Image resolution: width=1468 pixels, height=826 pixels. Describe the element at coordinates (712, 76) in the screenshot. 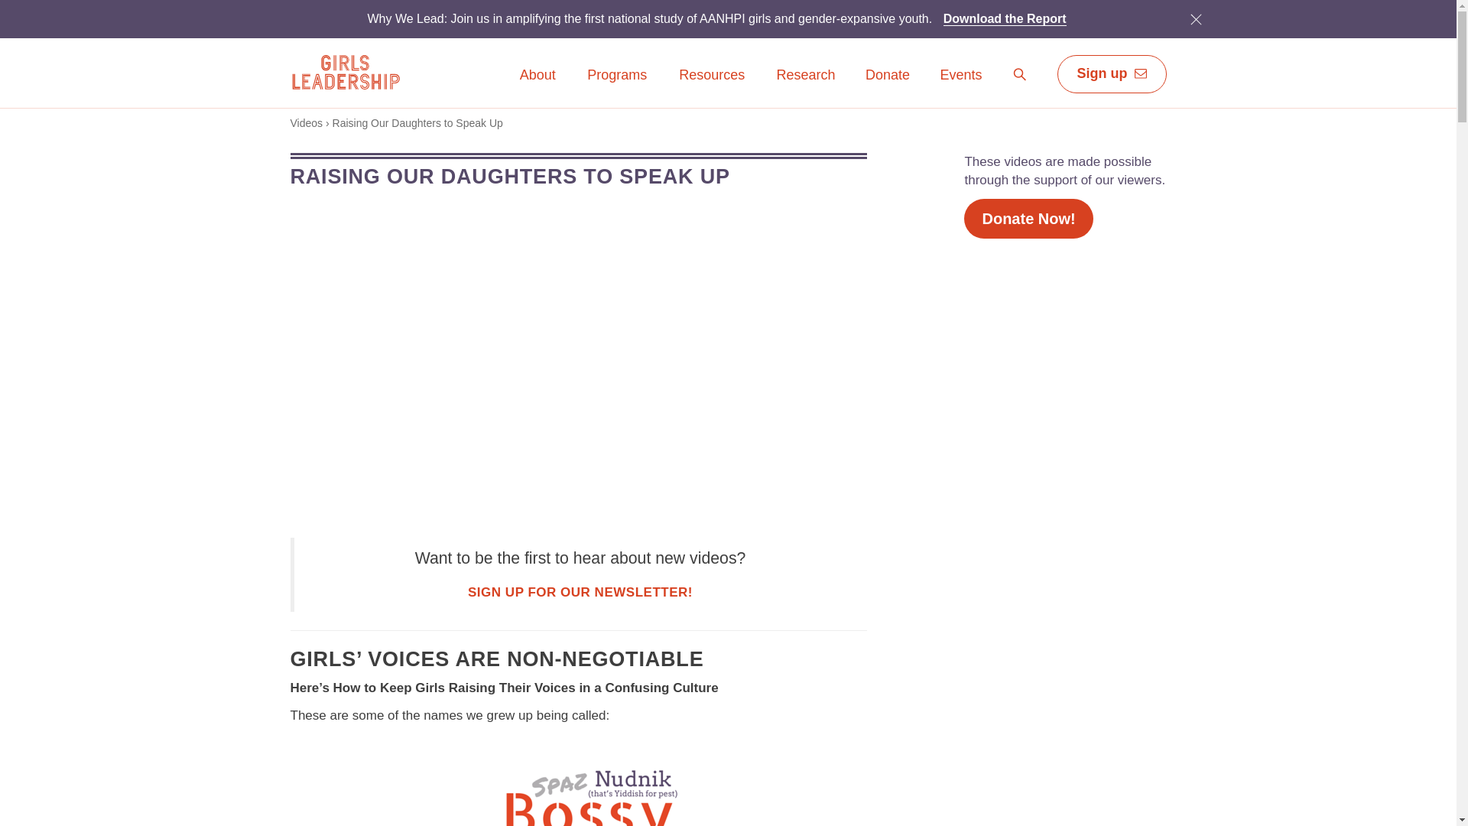

I see `Resources` at that location.